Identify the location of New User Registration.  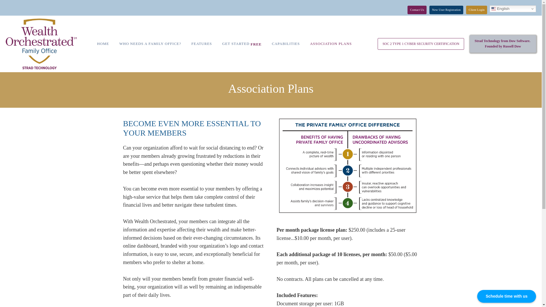
(446, 10).